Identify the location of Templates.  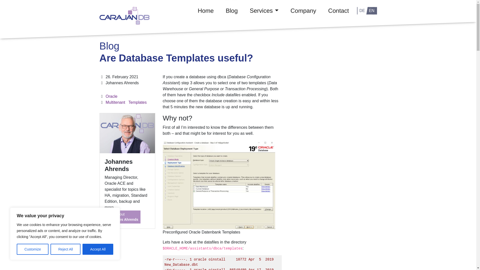
(65, 249).